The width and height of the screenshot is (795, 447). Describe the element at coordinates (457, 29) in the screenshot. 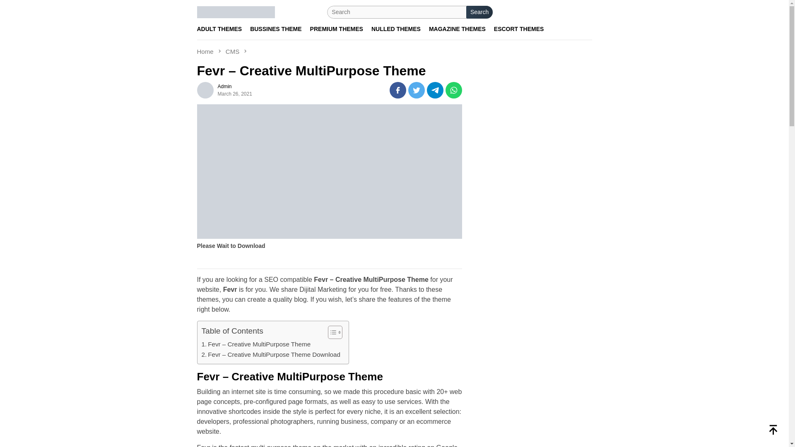

I see `MAGAZINE THEMES` at that location.